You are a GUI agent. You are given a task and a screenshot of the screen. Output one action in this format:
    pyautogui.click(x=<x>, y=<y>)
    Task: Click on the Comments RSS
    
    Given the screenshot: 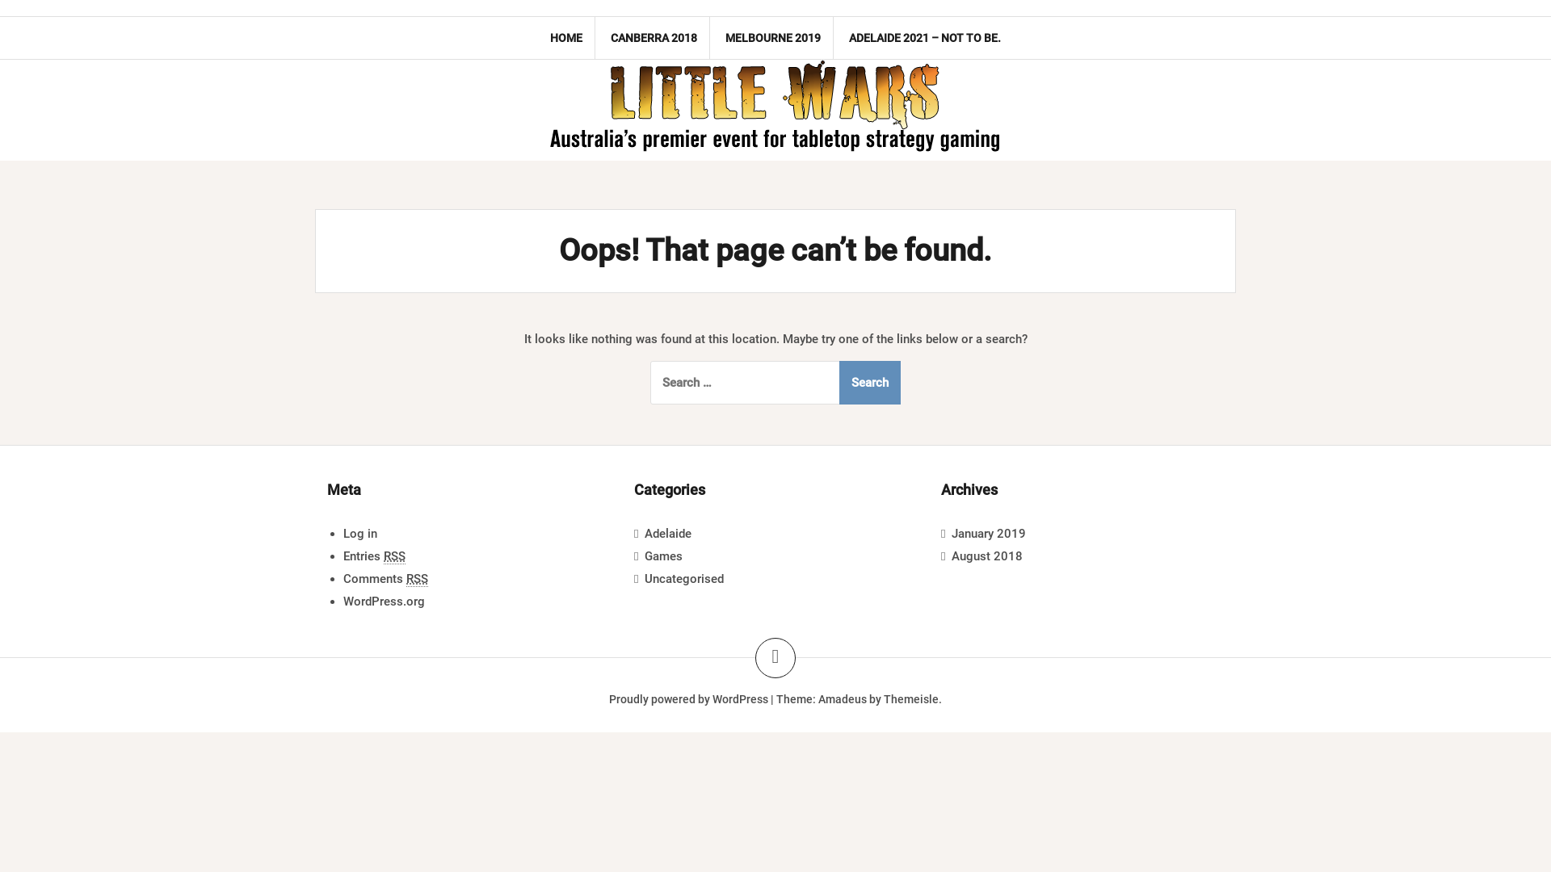 What is the action you would take?
    pyautogui.click(x=386, y=580)
    